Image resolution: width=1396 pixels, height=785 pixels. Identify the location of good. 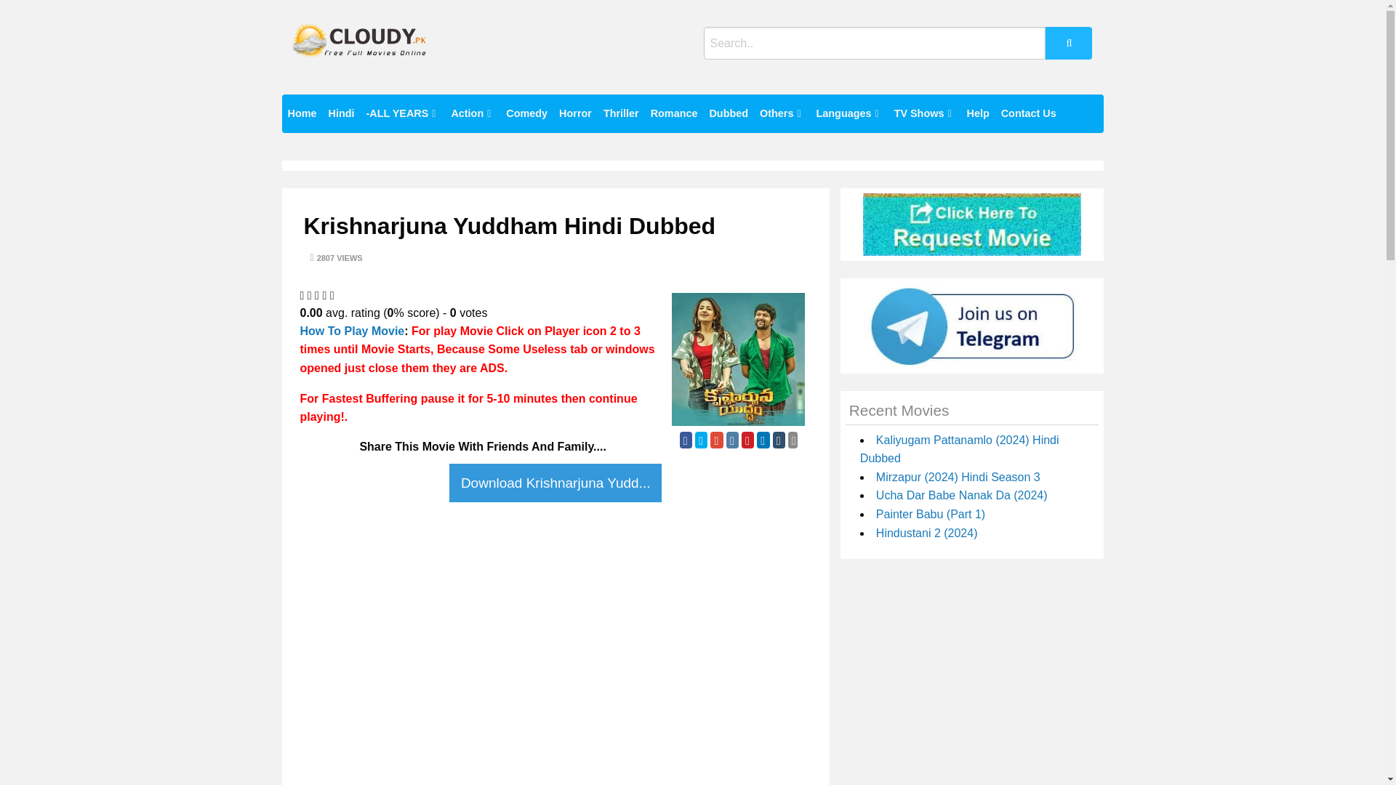
(324, 295).